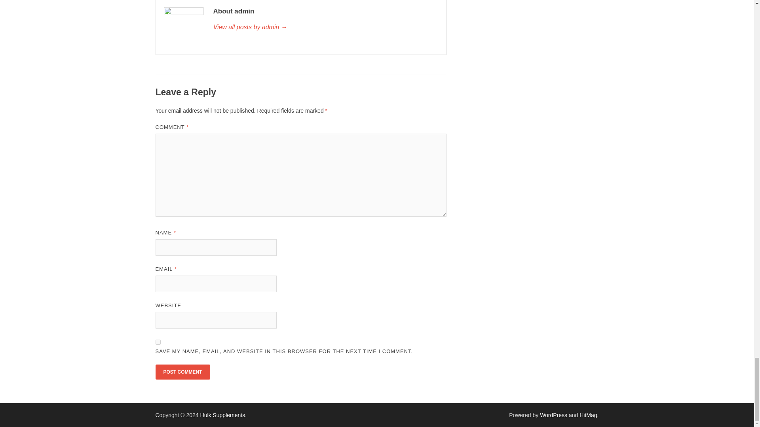  I want to click on WordPress, so click(553, 415).